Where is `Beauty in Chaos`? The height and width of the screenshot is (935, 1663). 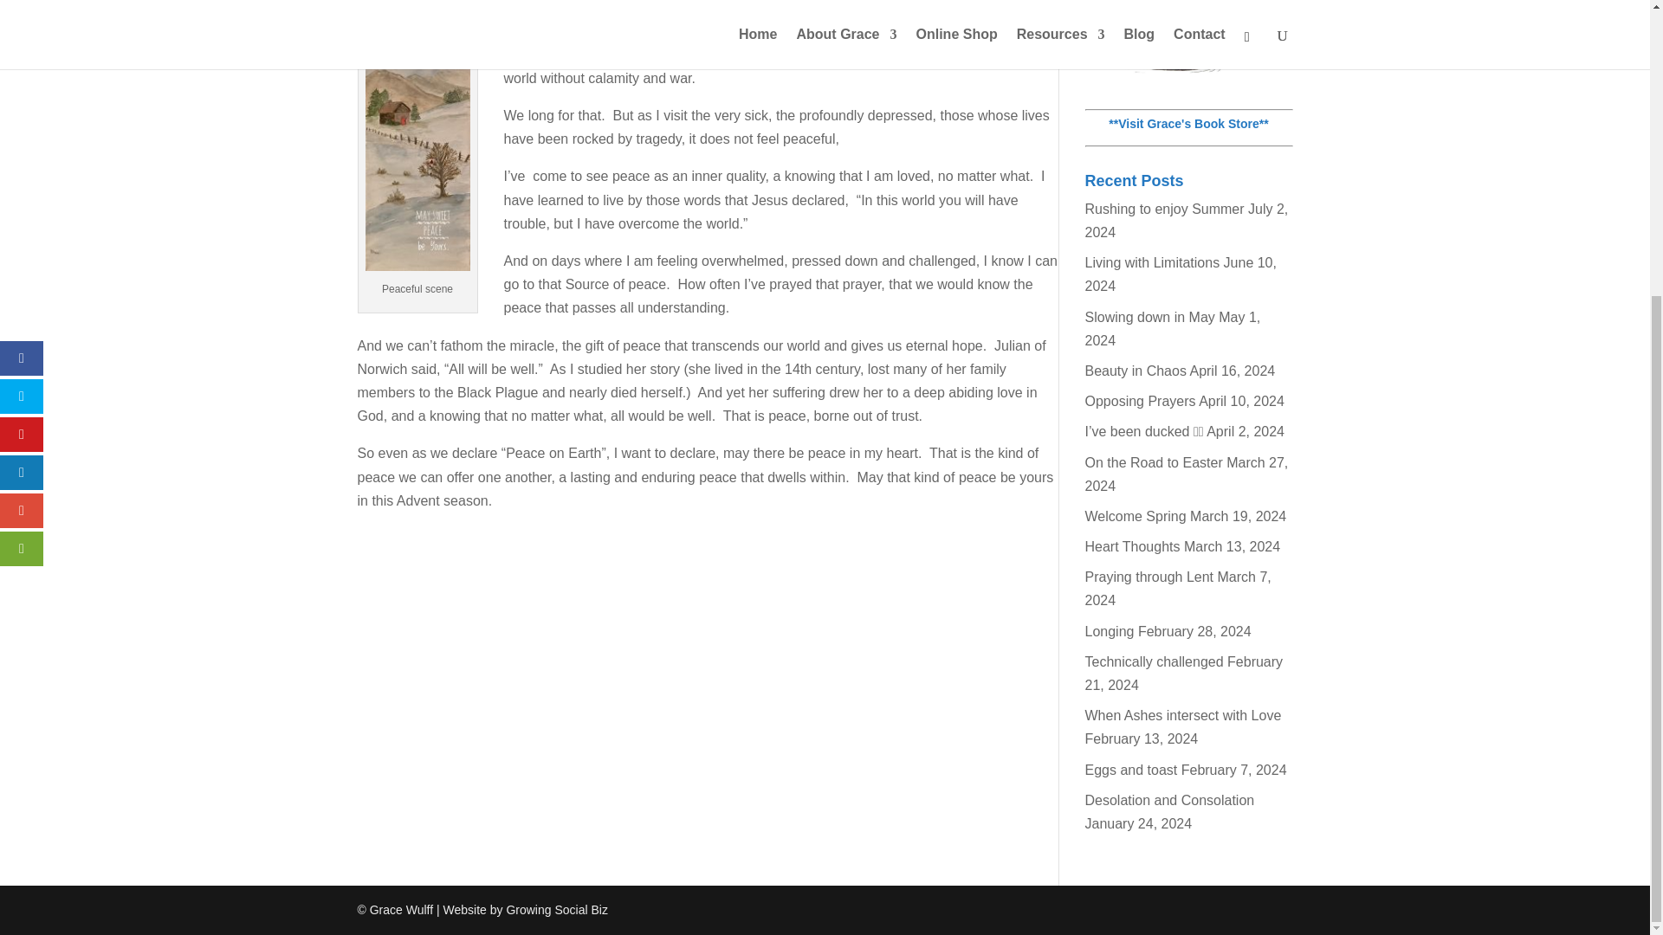 Beauty in Chaos is located at coordinates (1135, 371).